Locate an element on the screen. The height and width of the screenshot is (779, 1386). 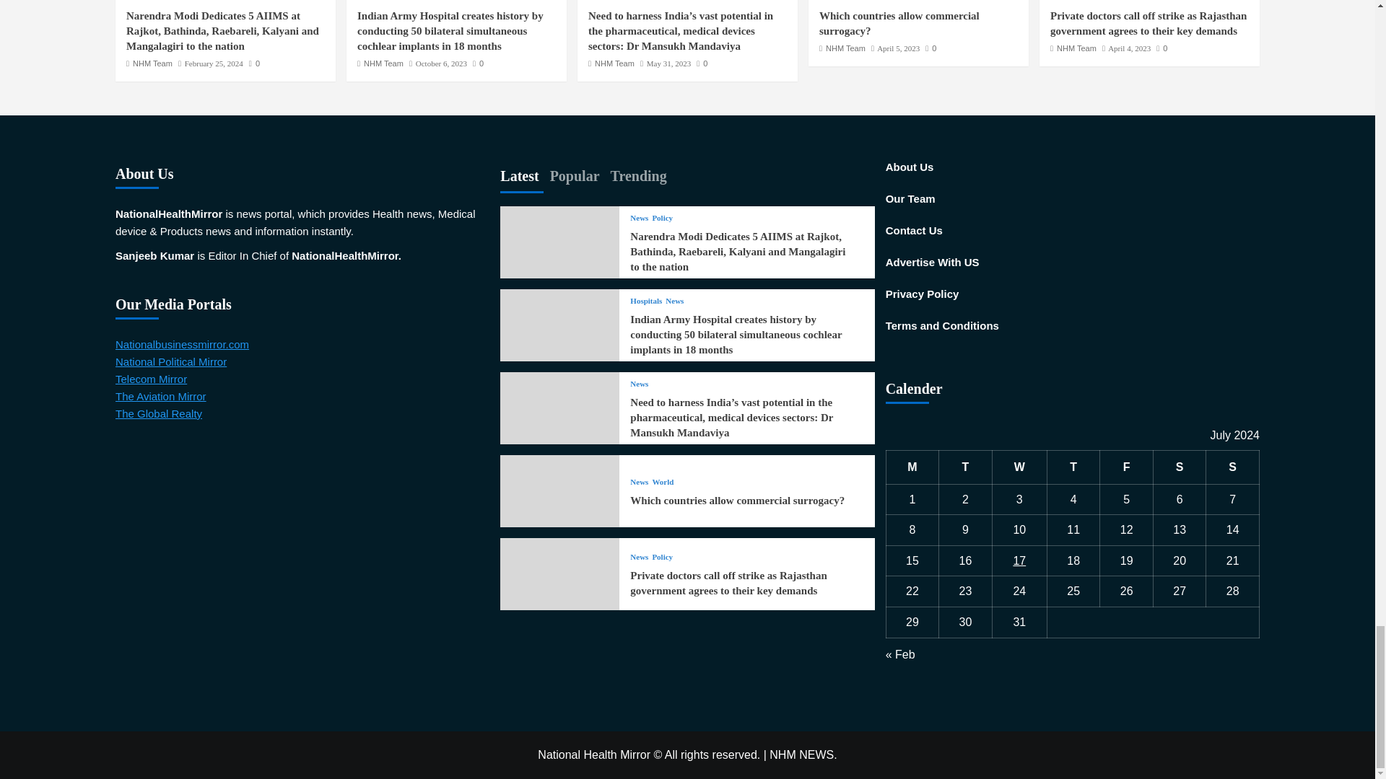
Tuesday is located at coordinates (966, 467).